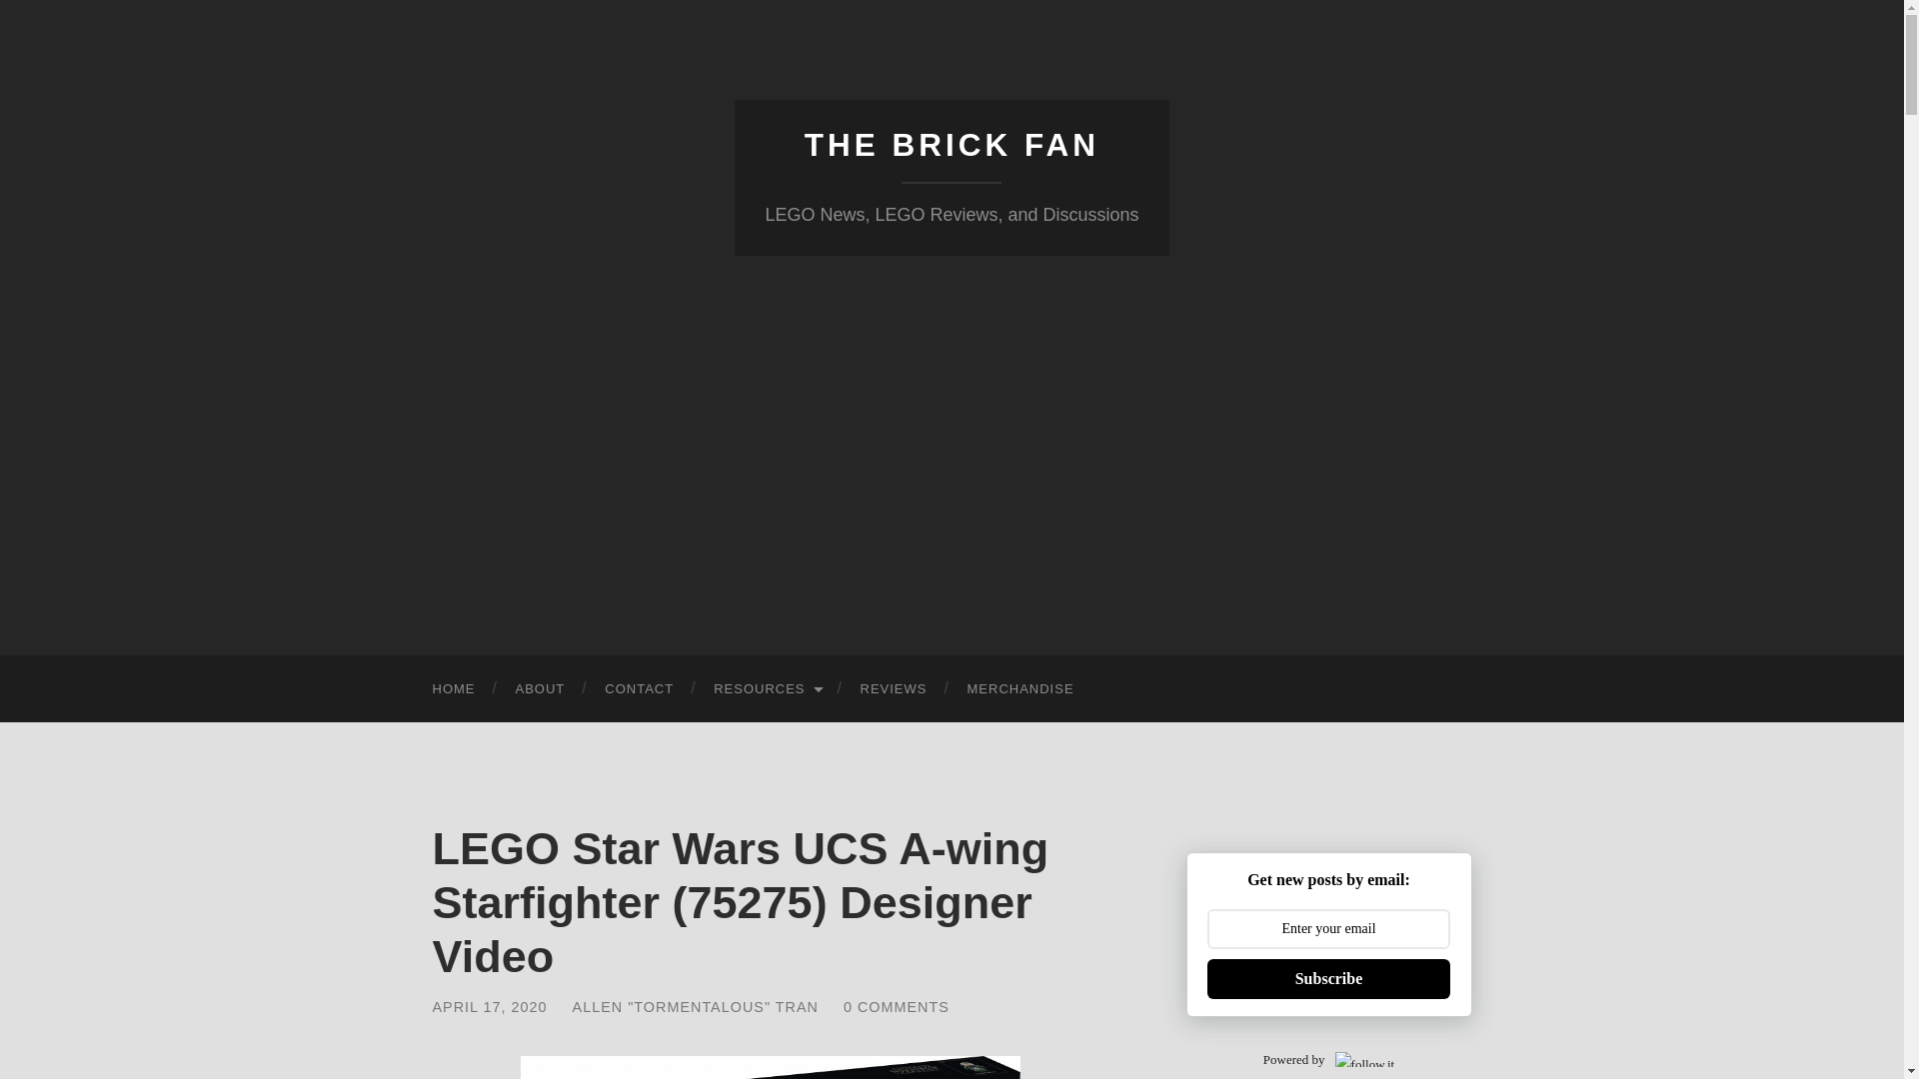  What do you see at coordinates (639, 687) in the screenshot?
I see `CONTACT` at bounding box center [639, 687].